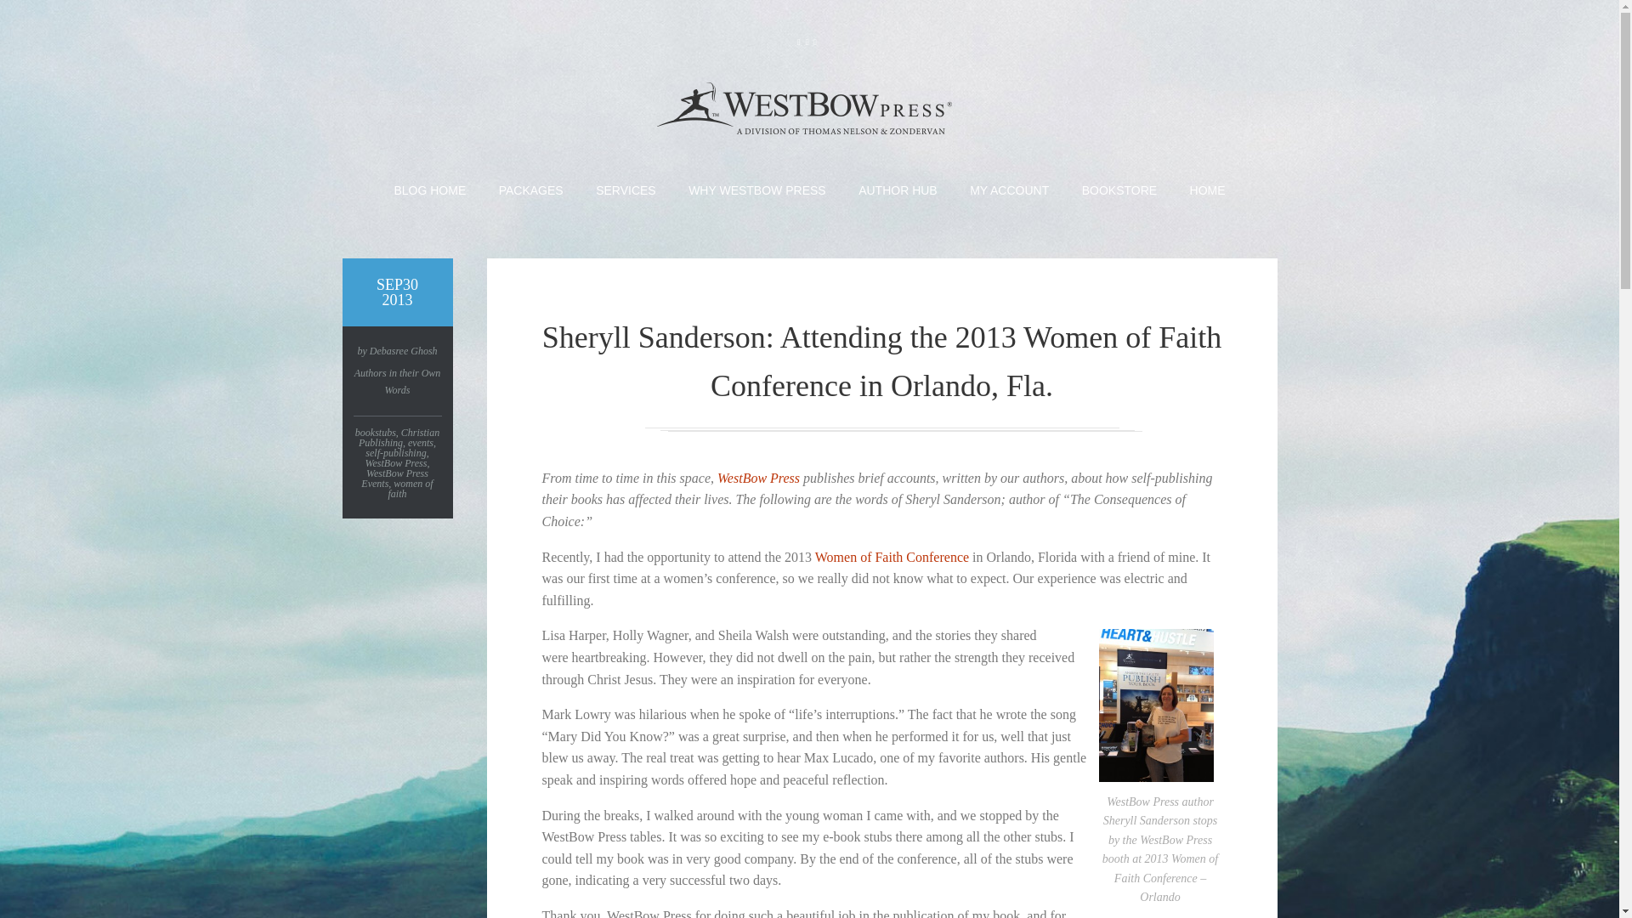 Image resolution: width=1632 pixels, height=918 pixels. I want to click on women of faith, so click(410, 488).